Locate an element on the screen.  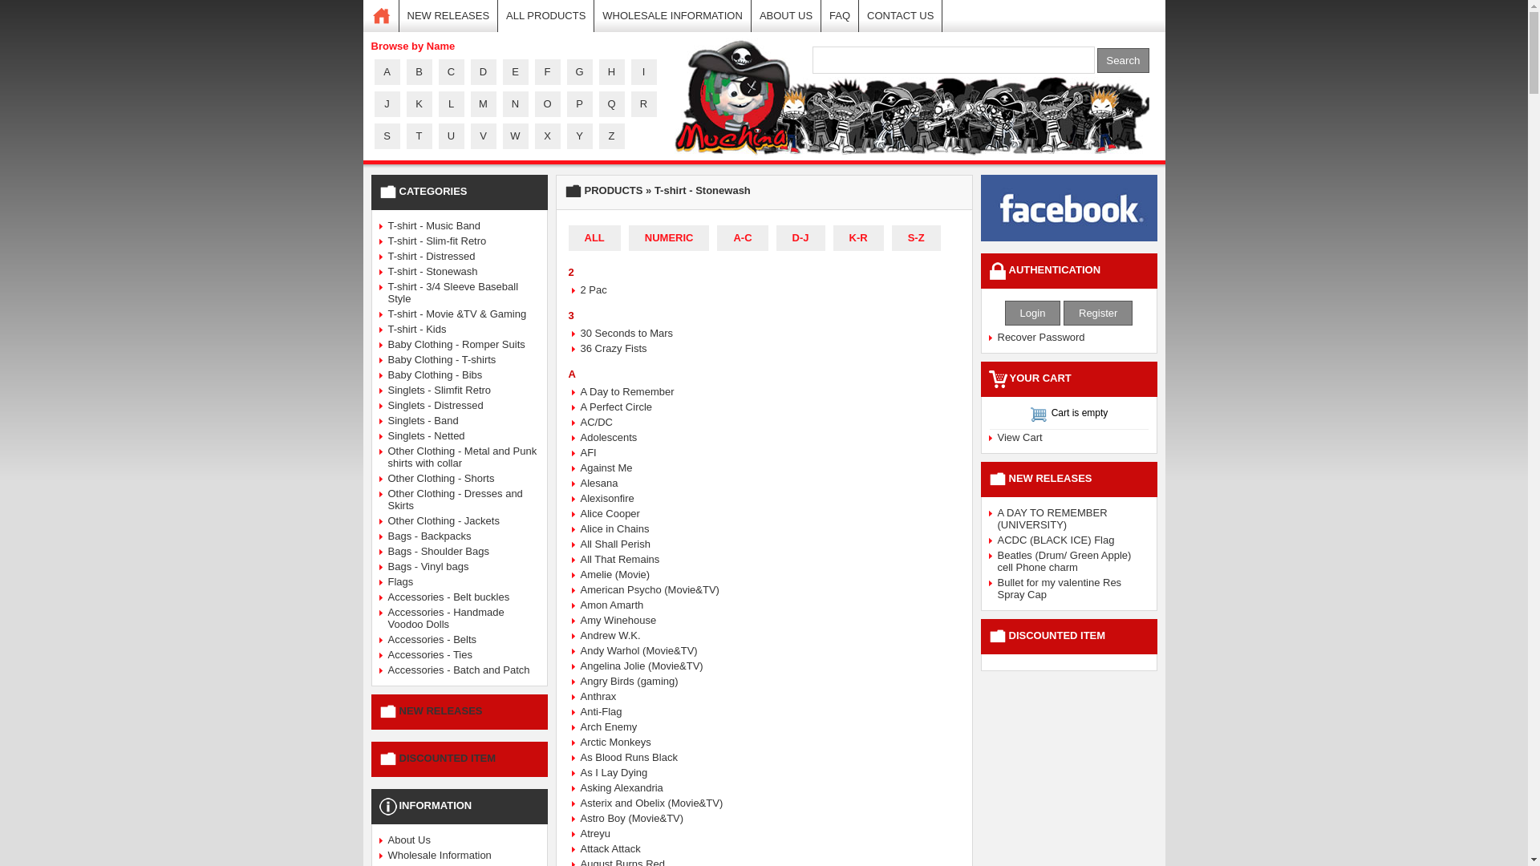
A Day to Remember is located at coordinates (627, 391).